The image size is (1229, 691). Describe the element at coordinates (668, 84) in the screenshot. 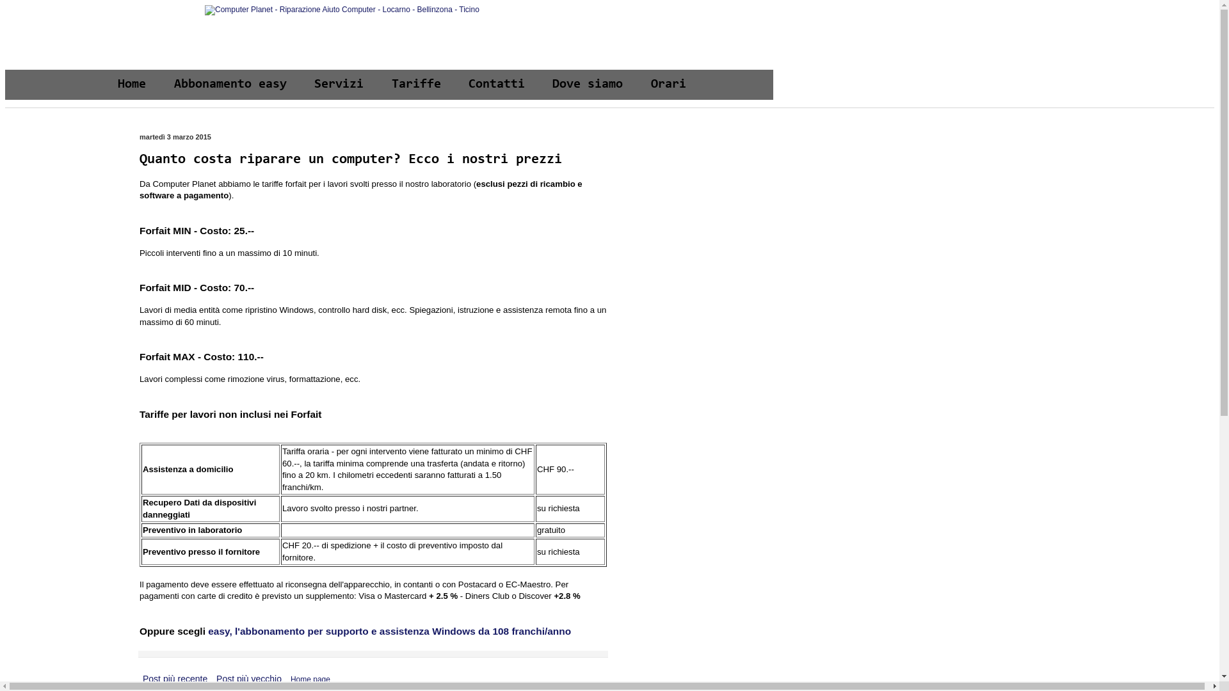

I see `Orari` at that location.